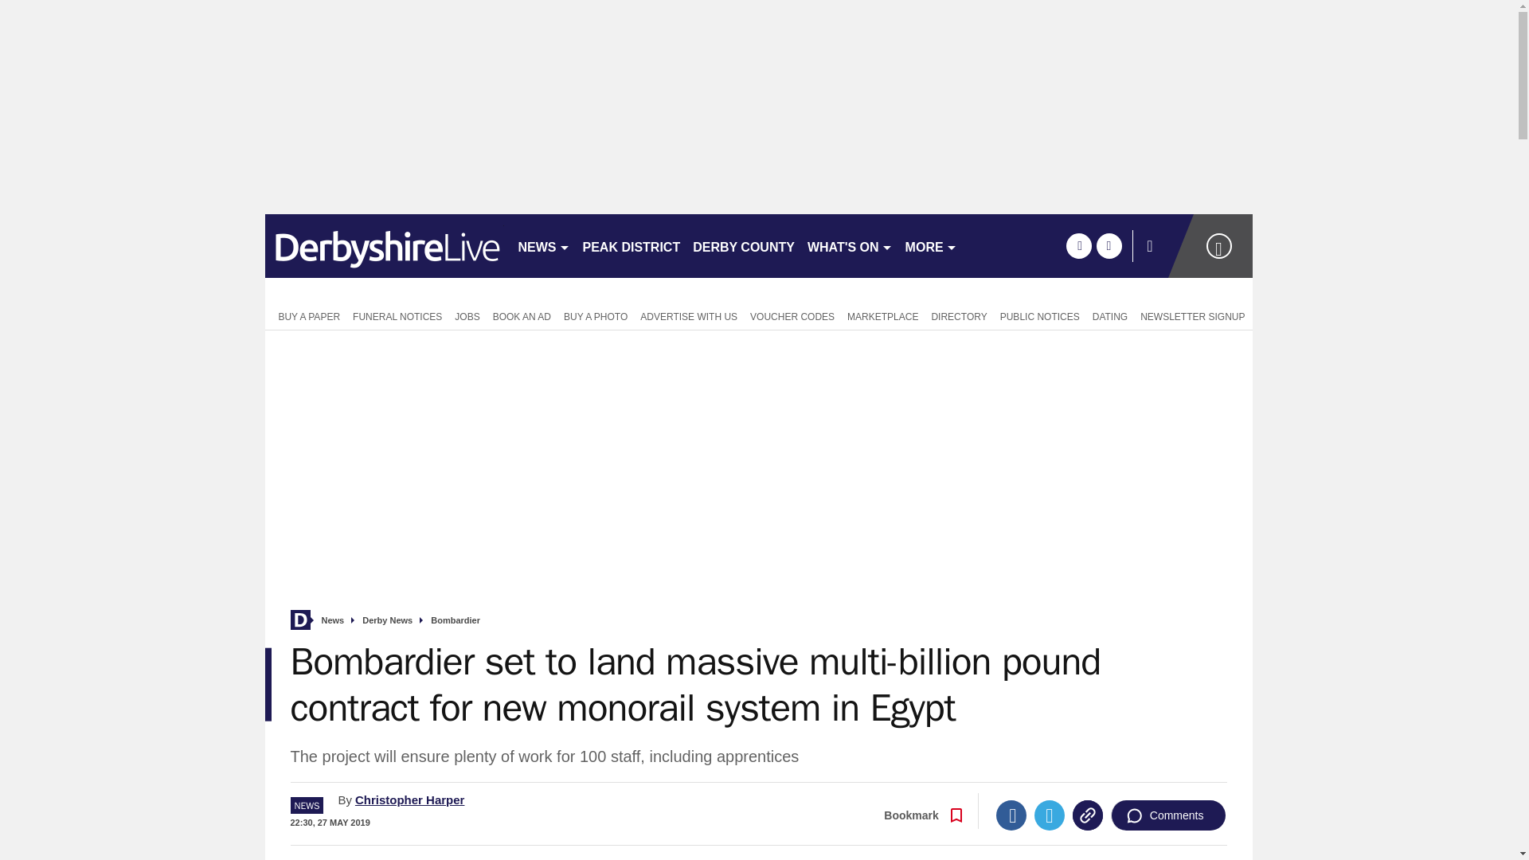 The height and width of the screenshot is (860, 1529). What do you see at coordinates (1168, 815) in the screenshot?
I see `Comments` at bounding box center [1168, 815].